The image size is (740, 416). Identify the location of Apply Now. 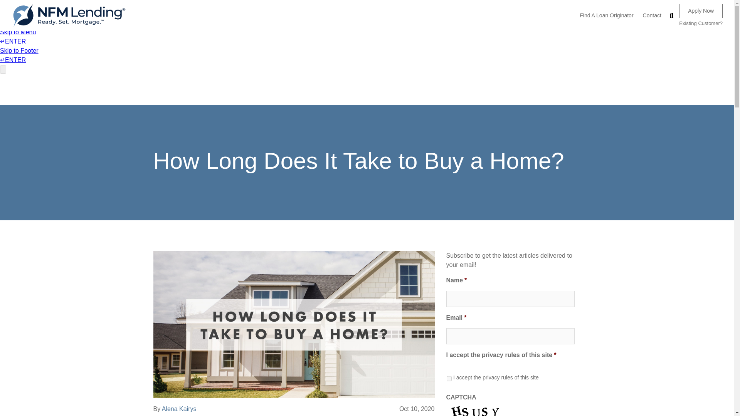
(701, 11).